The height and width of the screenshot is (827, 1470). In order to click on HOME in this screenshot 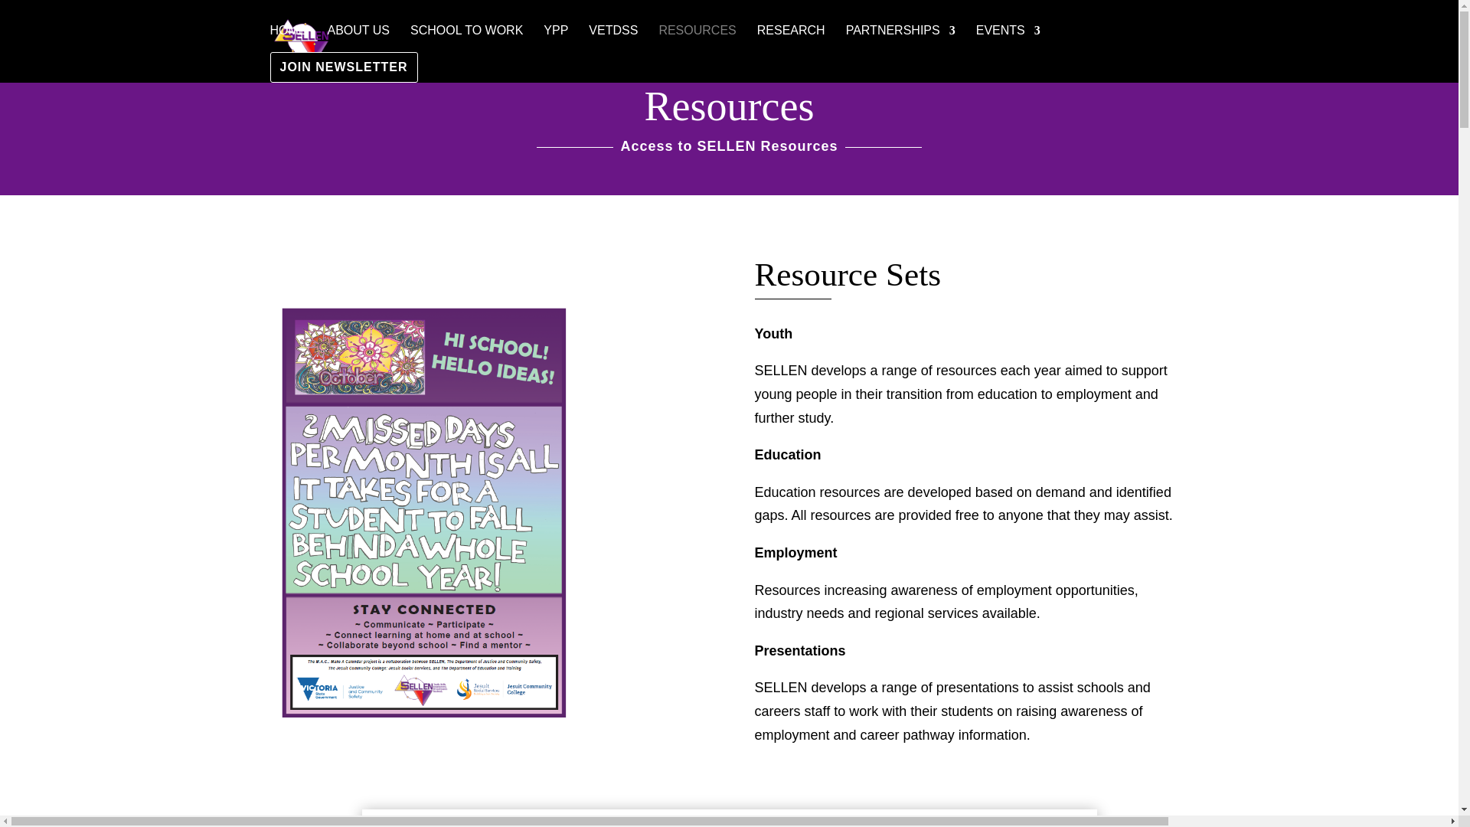, I will do `click(287, 43)`.